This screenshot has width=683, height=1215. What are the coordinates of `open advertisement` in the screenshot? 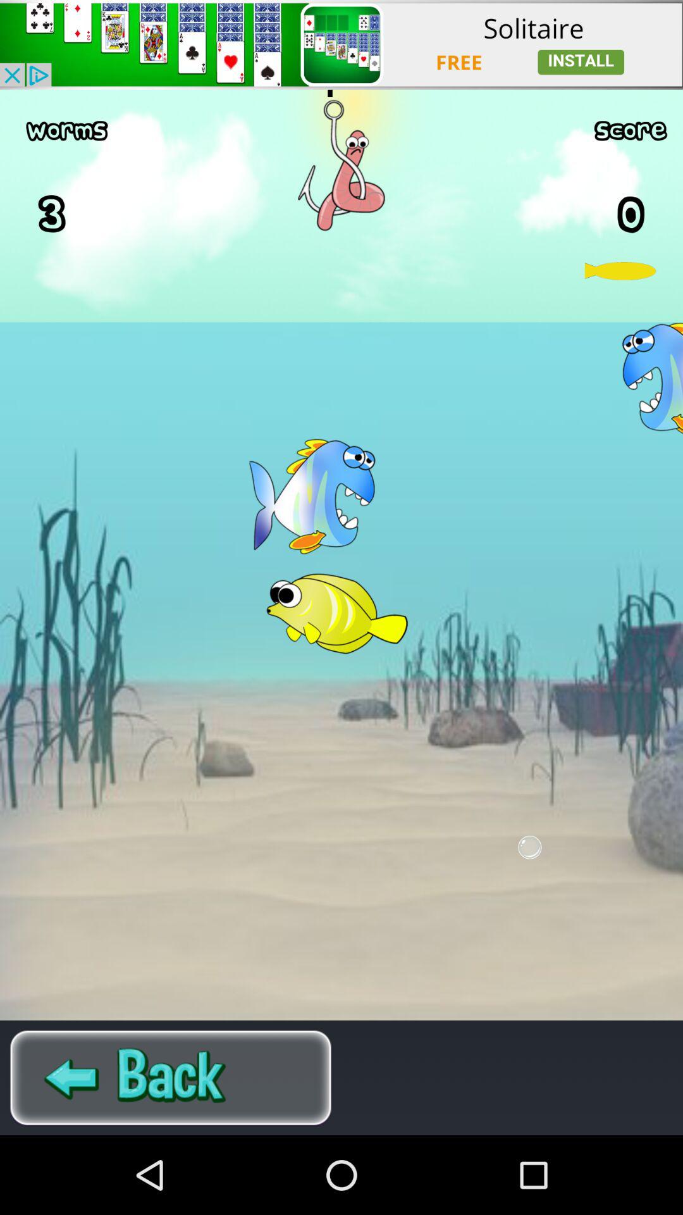 It's located at (341, 44).